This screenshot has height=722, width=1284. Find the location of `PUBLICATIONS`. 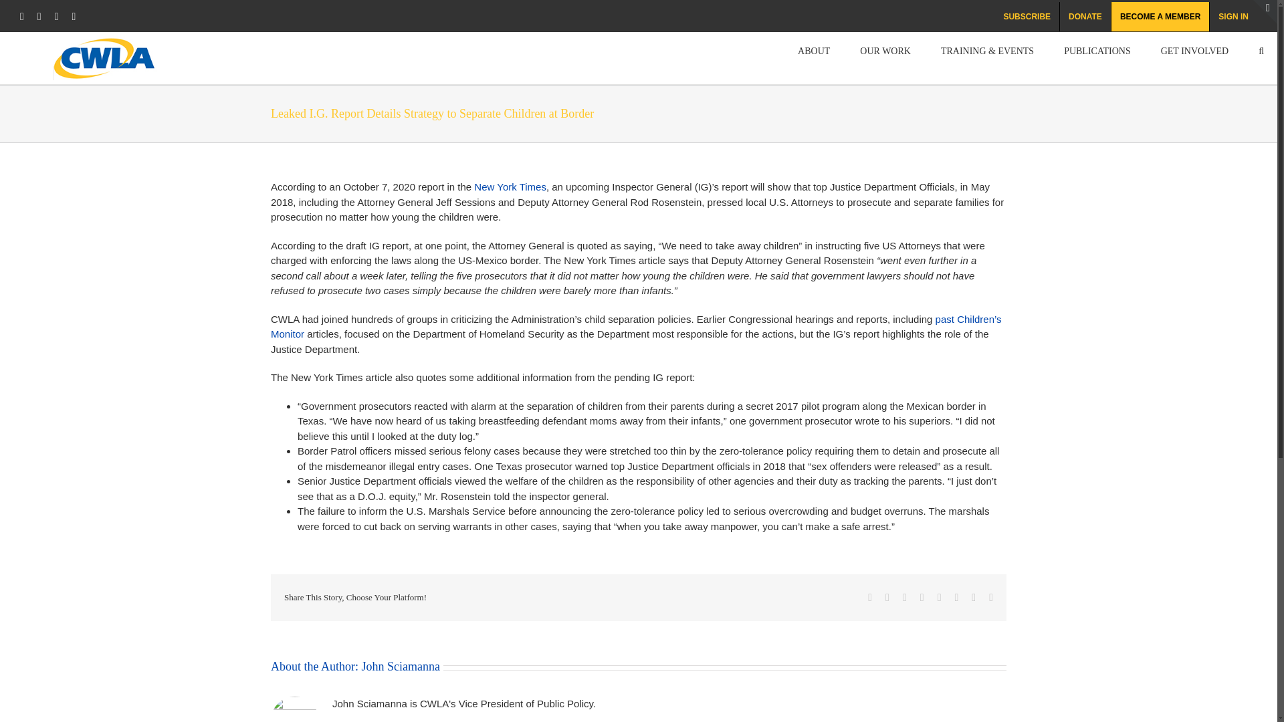

PUBLICATIONS is located at coordinates (1097, 49).